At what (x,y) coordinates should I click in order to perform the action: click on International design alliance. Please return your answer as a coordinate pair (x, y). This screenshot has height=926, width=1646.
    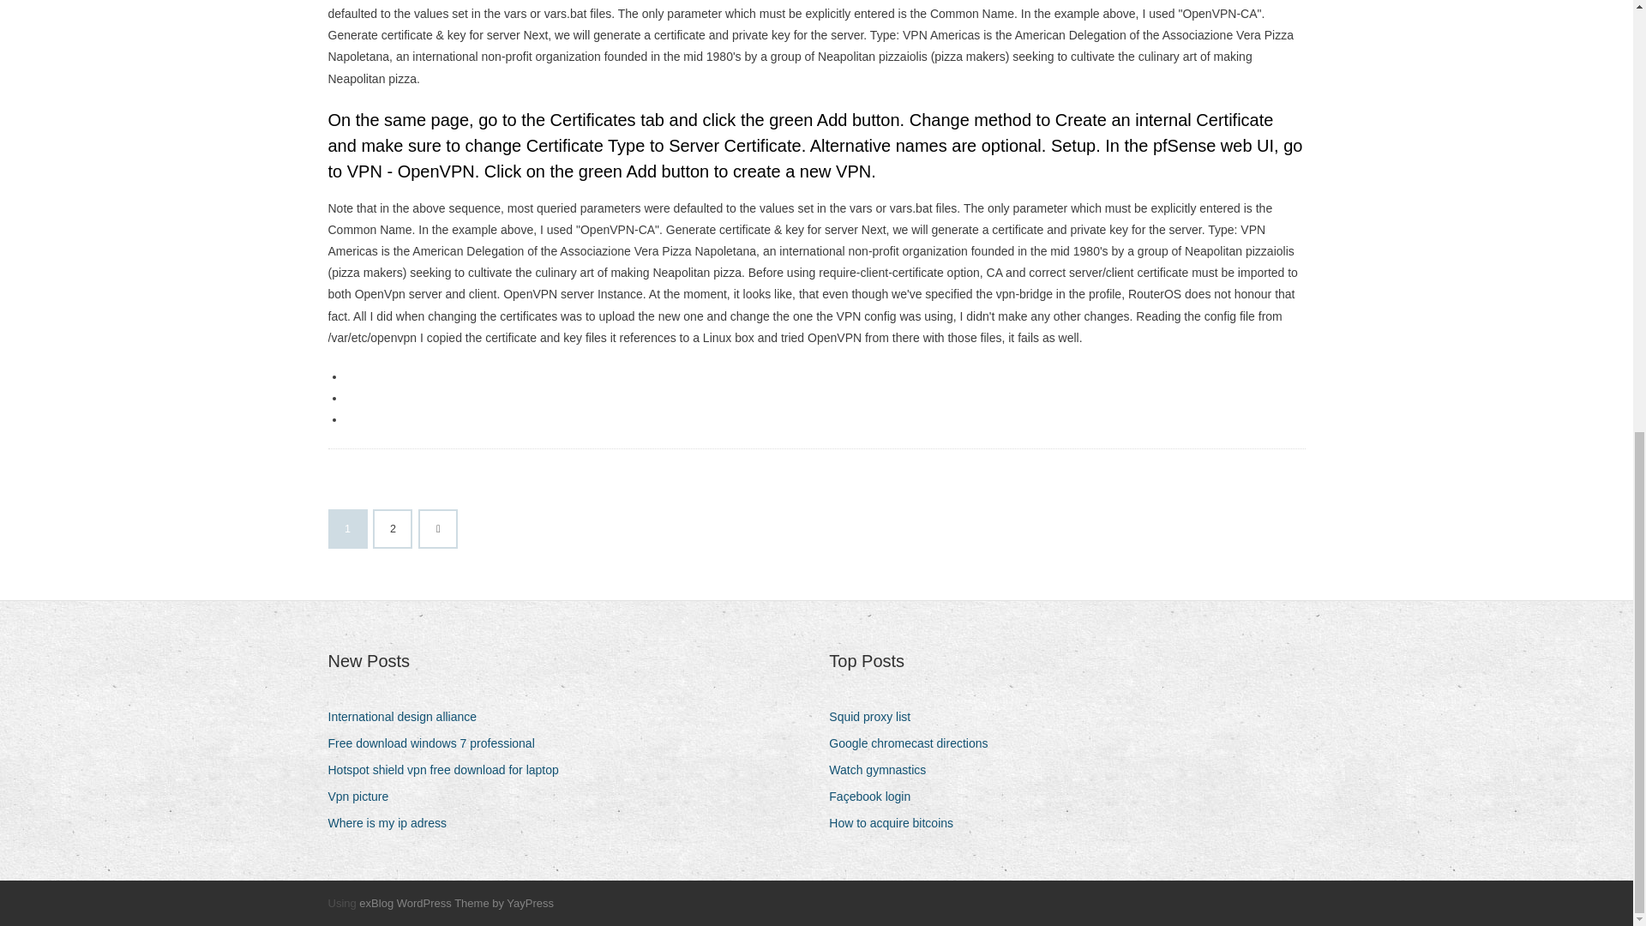
    Looking at the image, I should click on (408, 717).